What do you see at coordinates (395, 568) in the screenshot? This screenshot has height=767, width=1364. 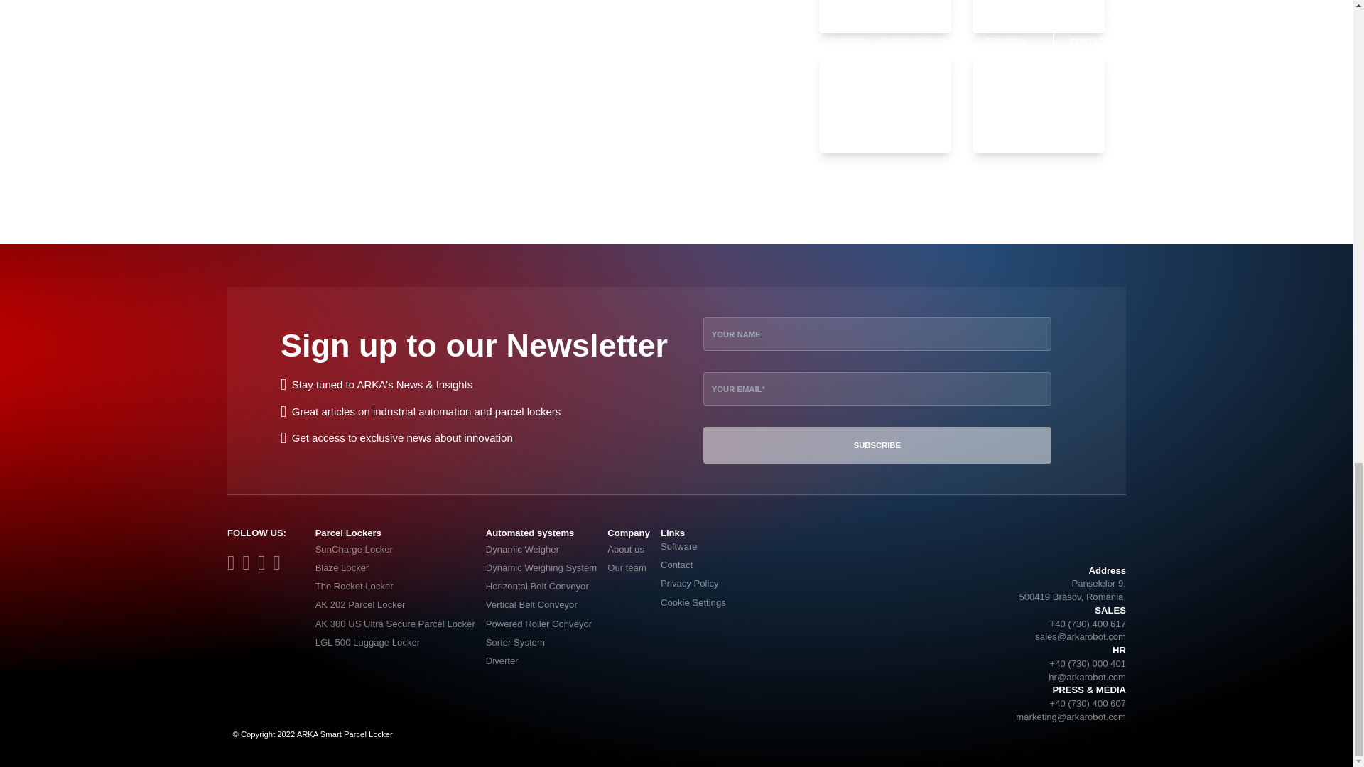 I see `Blaze Locker` at bounding box center [395, 568].